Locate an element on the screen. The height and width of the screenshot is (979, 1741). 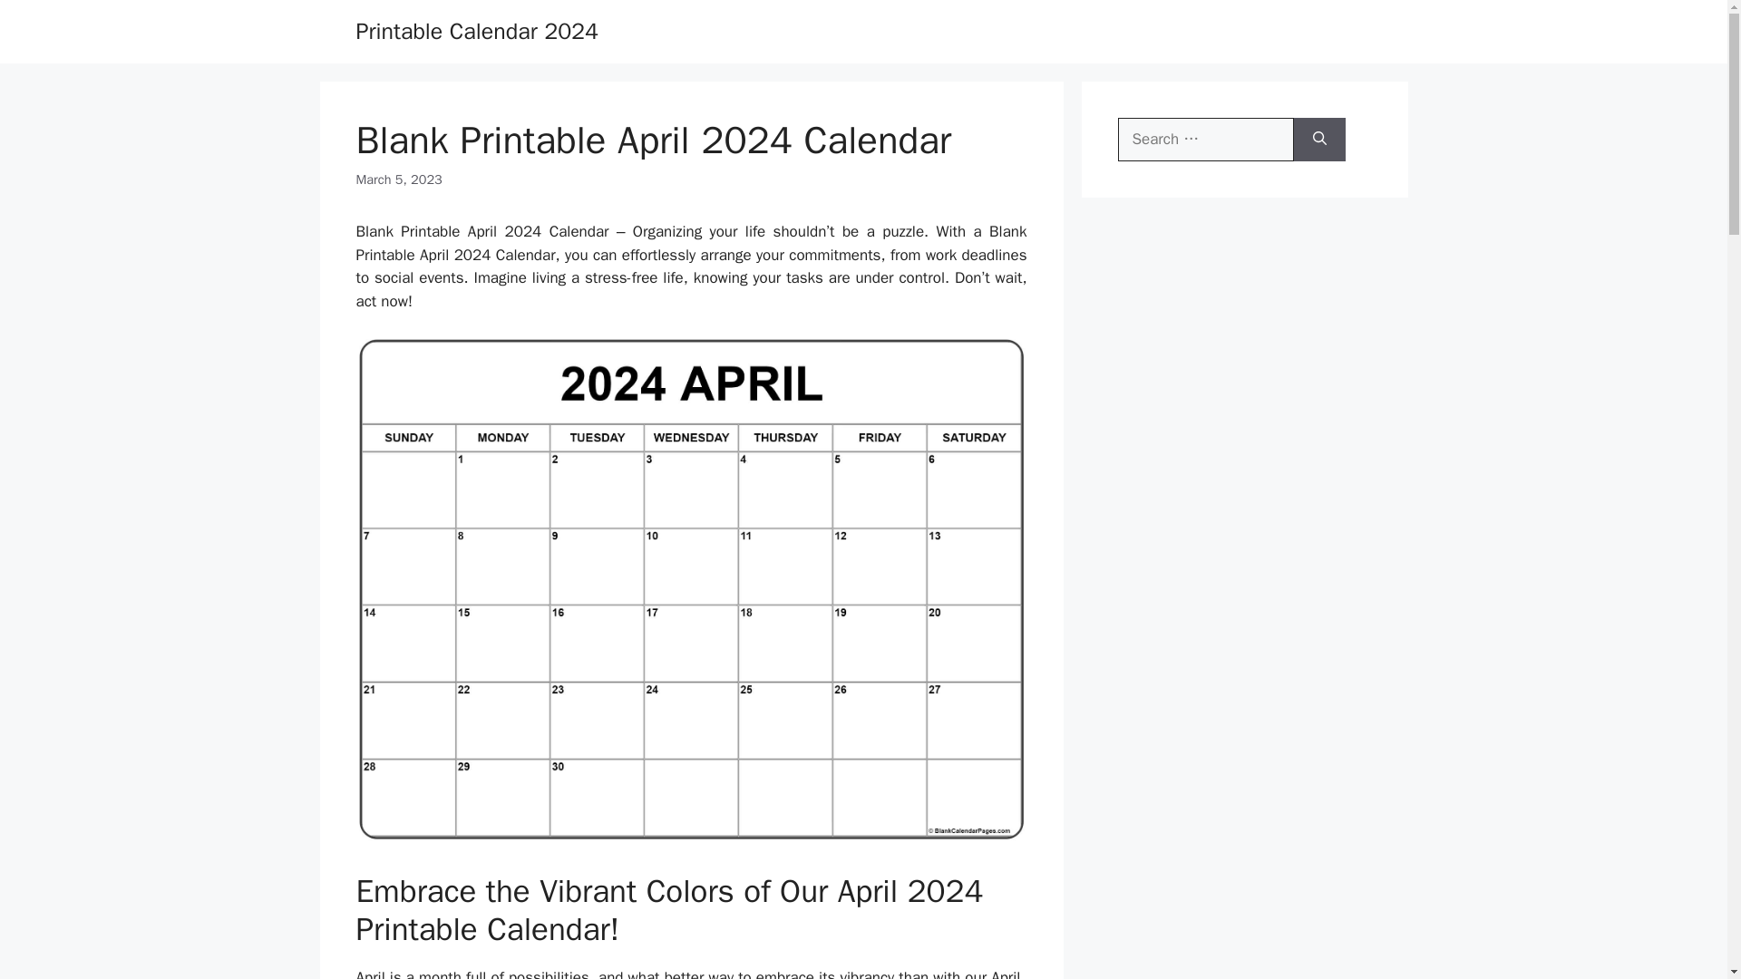
Printable Calendar 2024 is located at coordinates (477, 31).